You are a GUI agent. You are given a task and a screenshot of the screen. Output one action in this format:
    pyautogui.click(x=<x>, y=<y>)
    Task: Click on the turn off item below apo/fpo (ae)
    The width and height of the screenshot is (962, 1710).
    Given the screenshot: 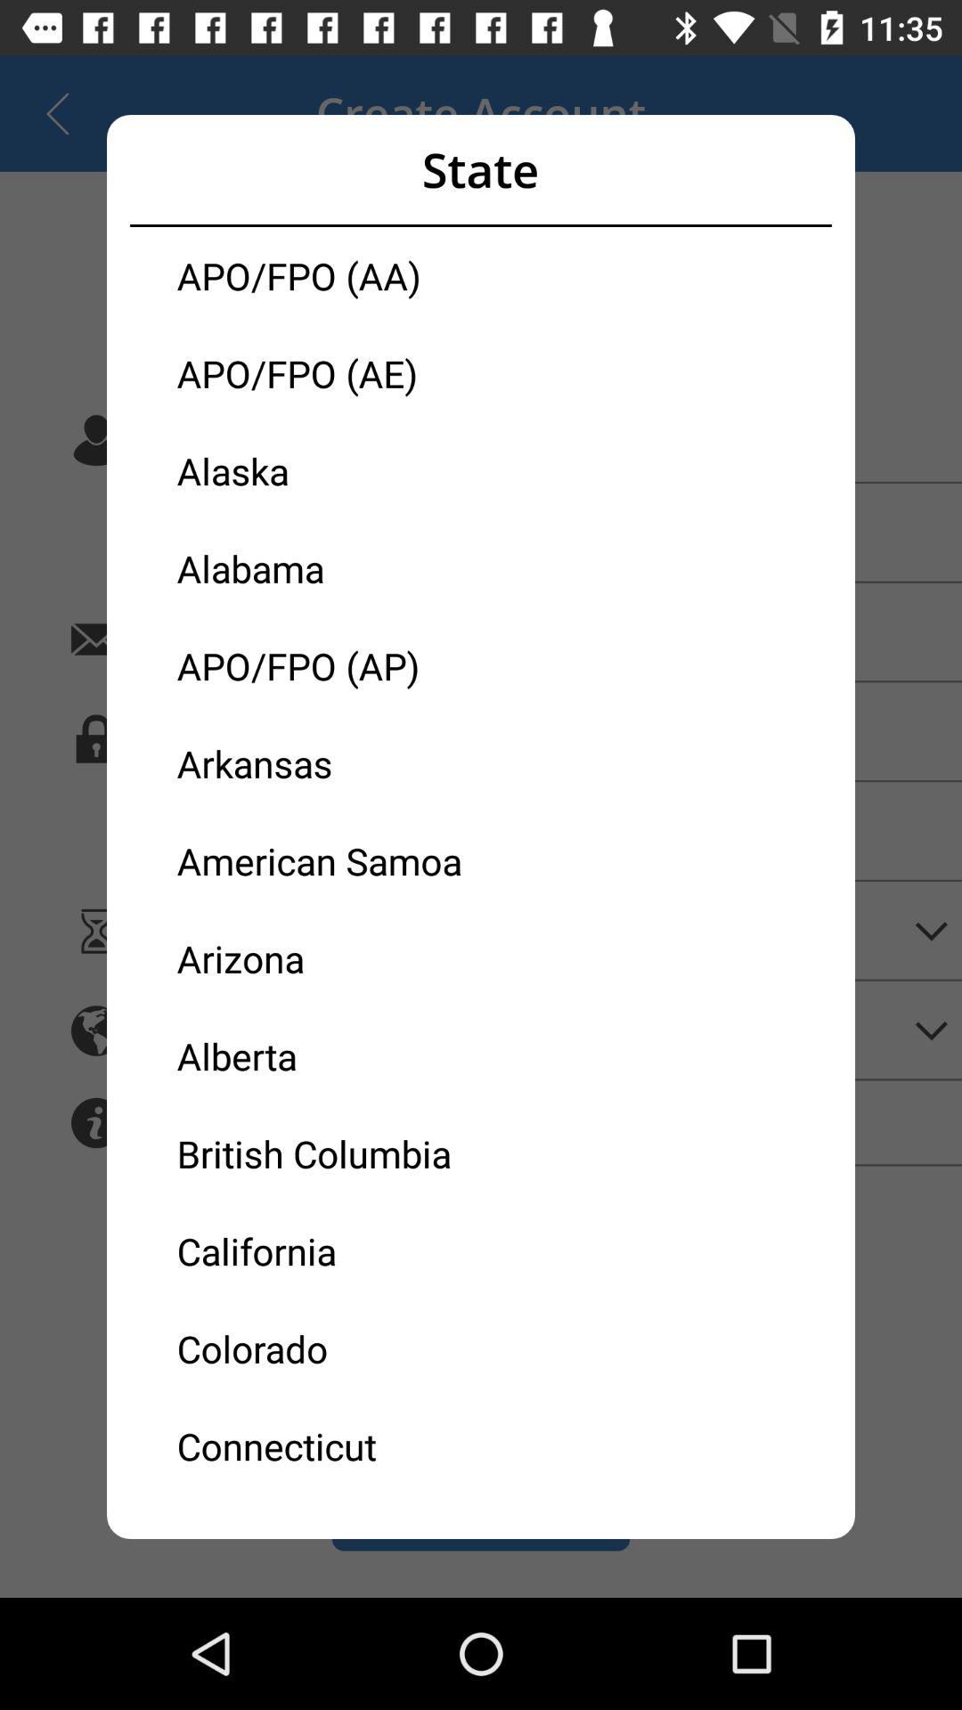 What is the action you would take?
    pyautogui.click(x=329, y=470)
    